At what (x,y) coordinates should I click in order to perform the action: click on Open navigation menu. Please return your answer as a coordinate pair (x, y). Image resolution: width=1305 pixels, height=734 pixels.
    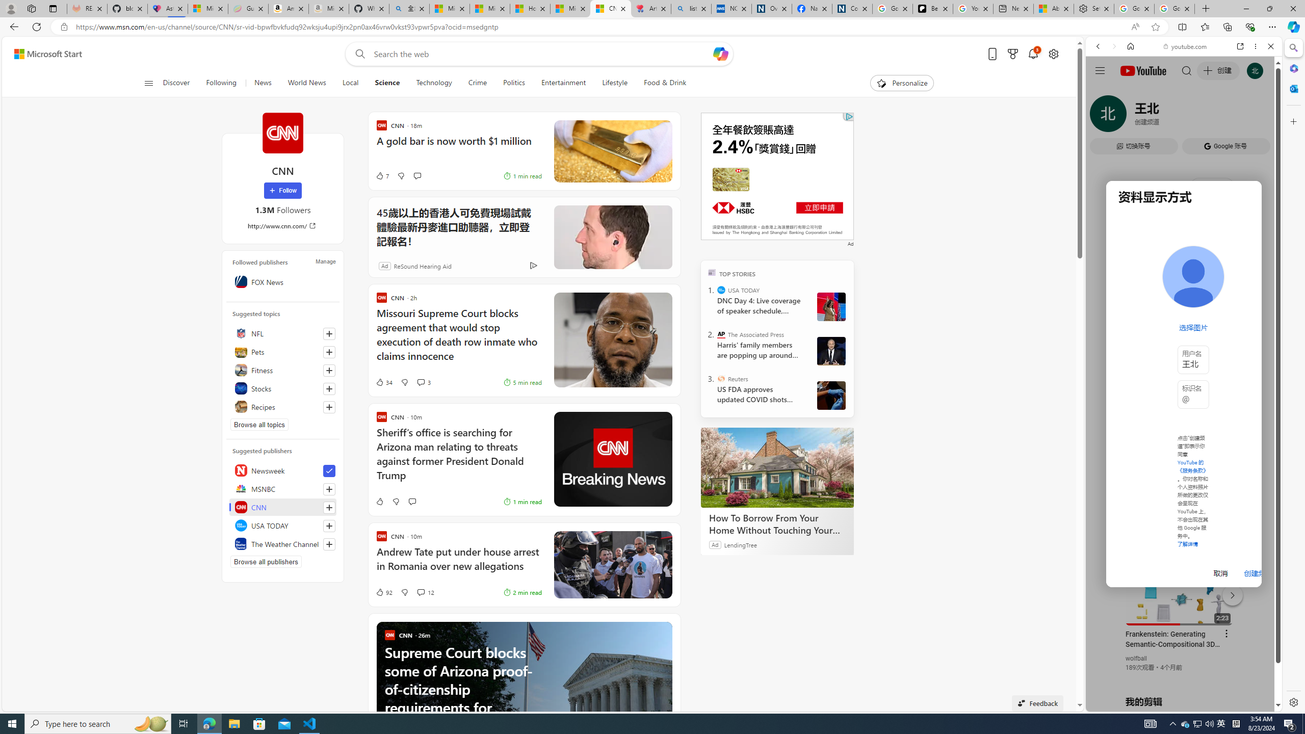
    Looking at the image, I should click on (148, 83).